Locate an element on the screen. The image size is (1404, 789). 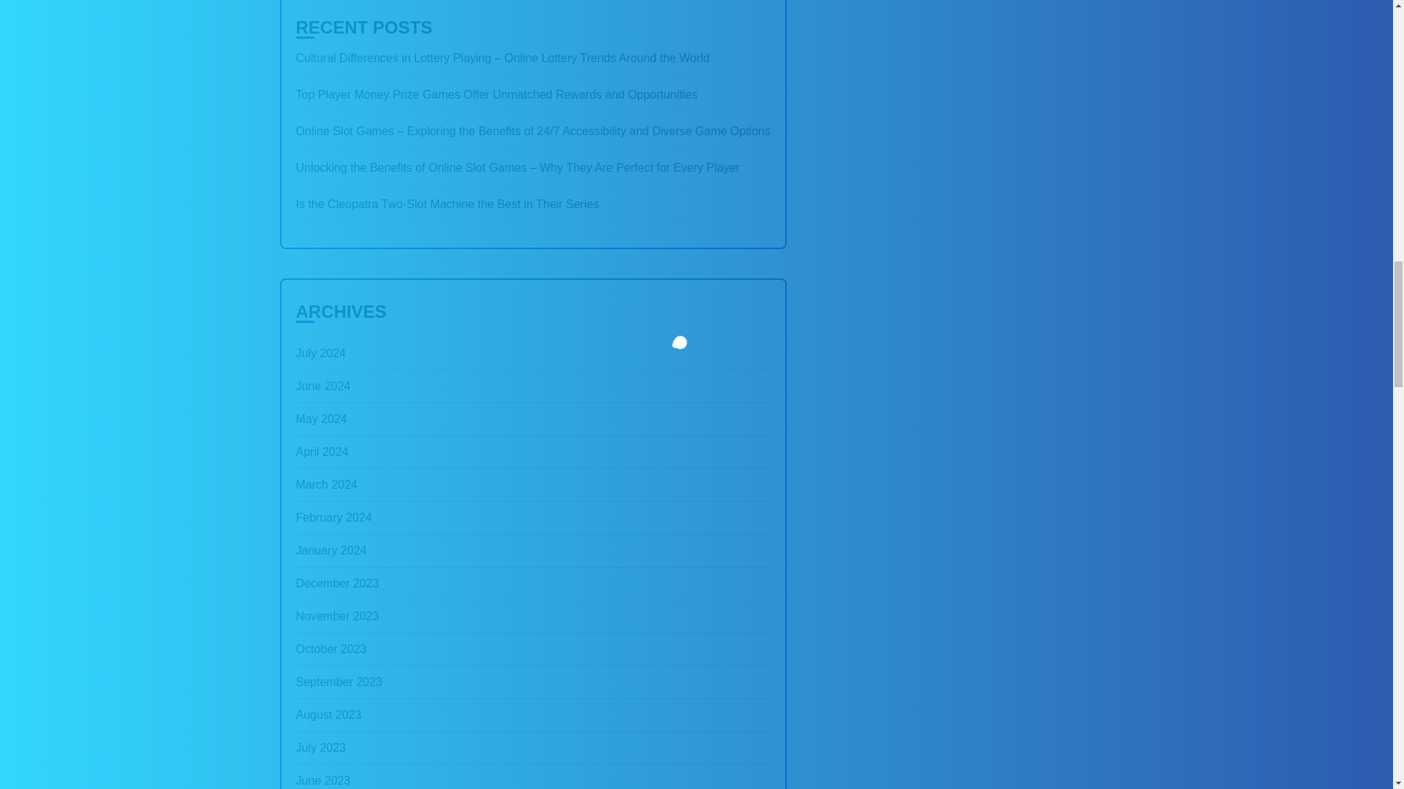
December 2023 is located at coordinates (336, 583).